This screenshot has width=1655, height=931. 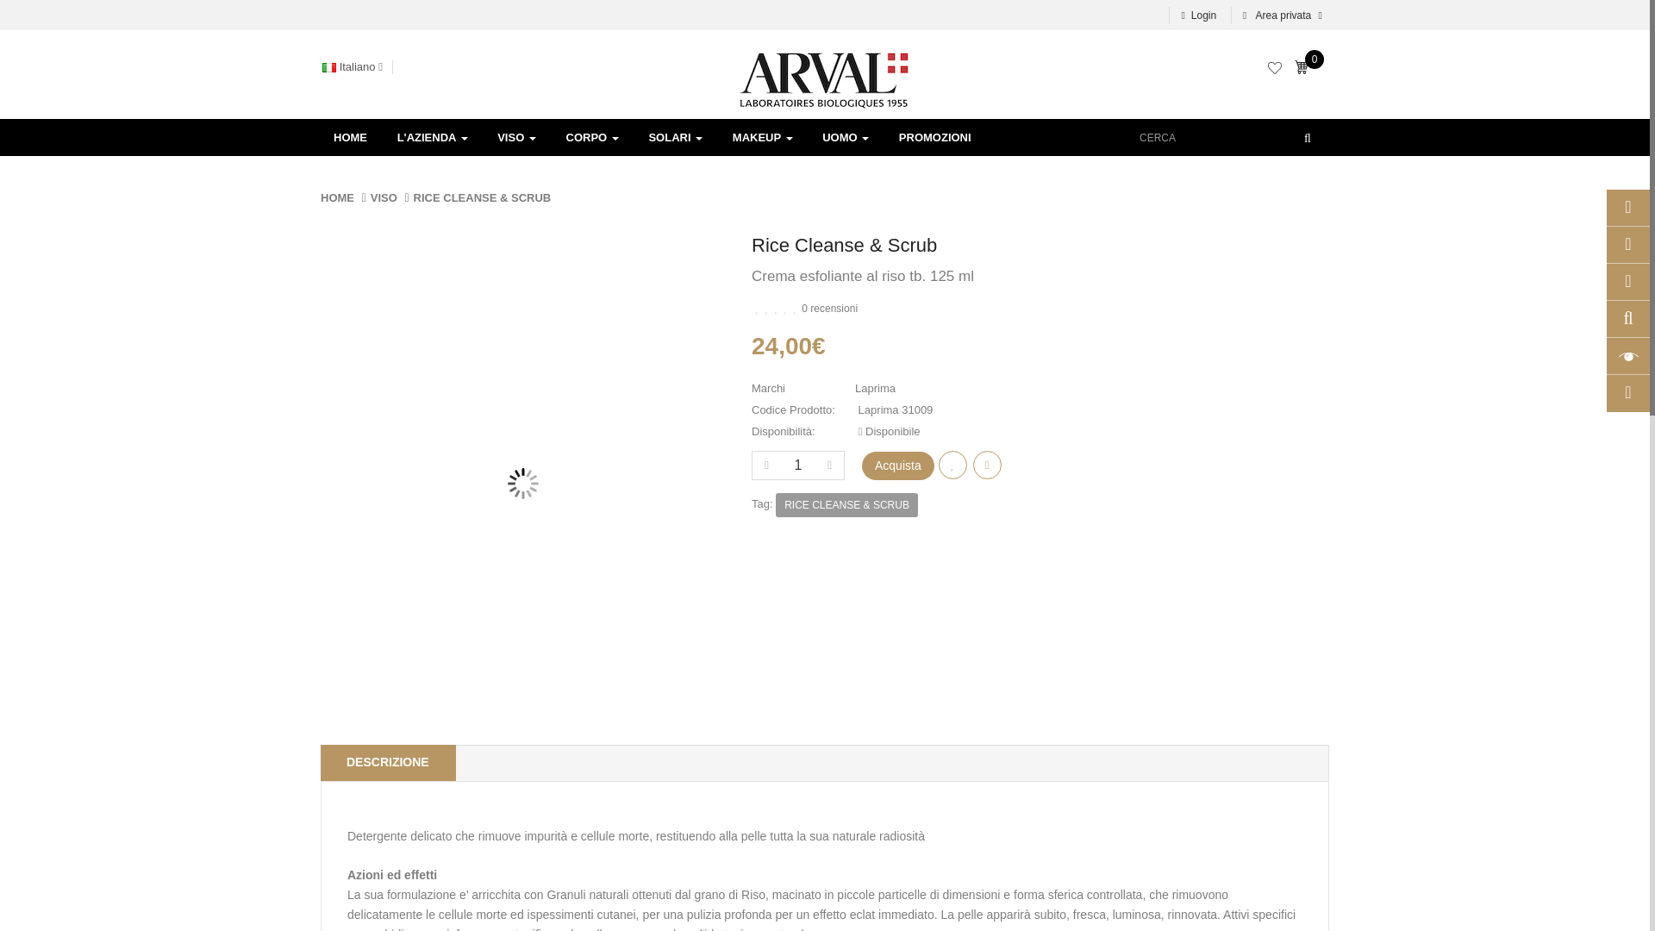 What do you see at coordinates (1279, 16) in the screenshot?
I see `Area privata ` at bounding box center [1279, 16].